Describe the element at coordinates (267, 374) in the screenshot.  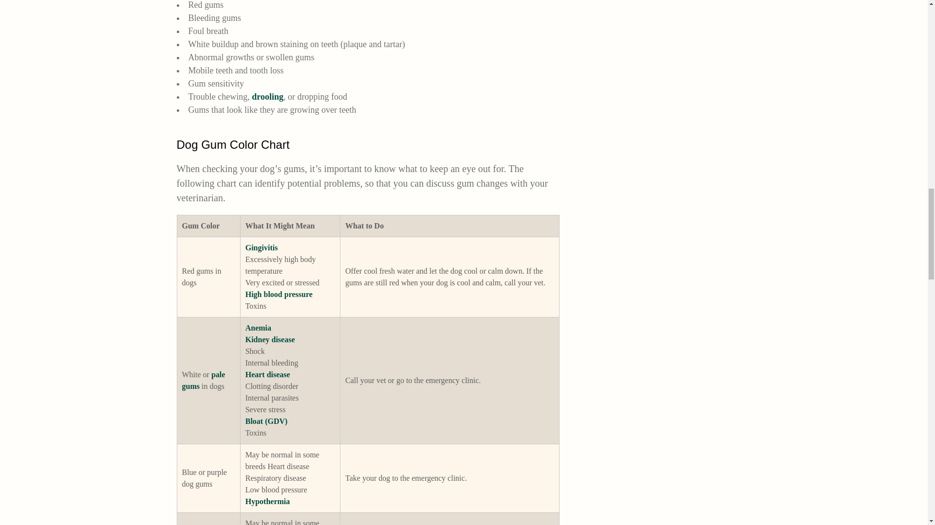
I see `Heart disease` at that location.